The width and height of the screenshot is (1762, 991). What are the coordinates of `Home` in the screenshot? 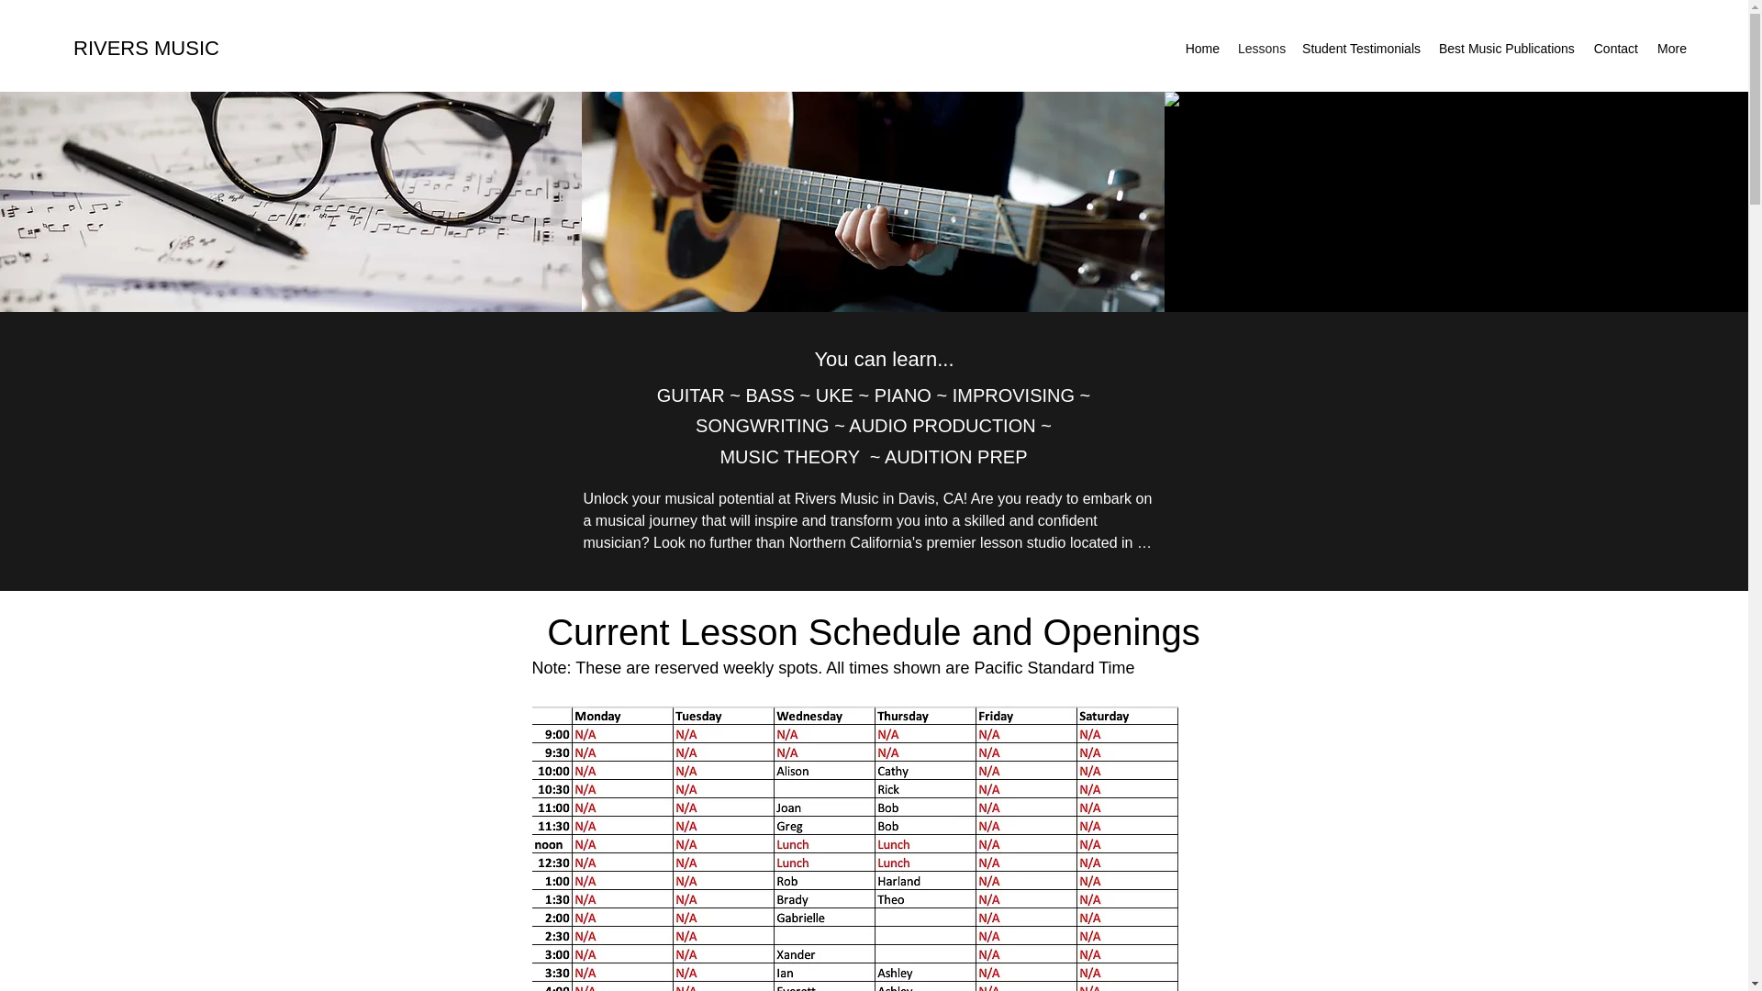 It's located at (1201, 48).